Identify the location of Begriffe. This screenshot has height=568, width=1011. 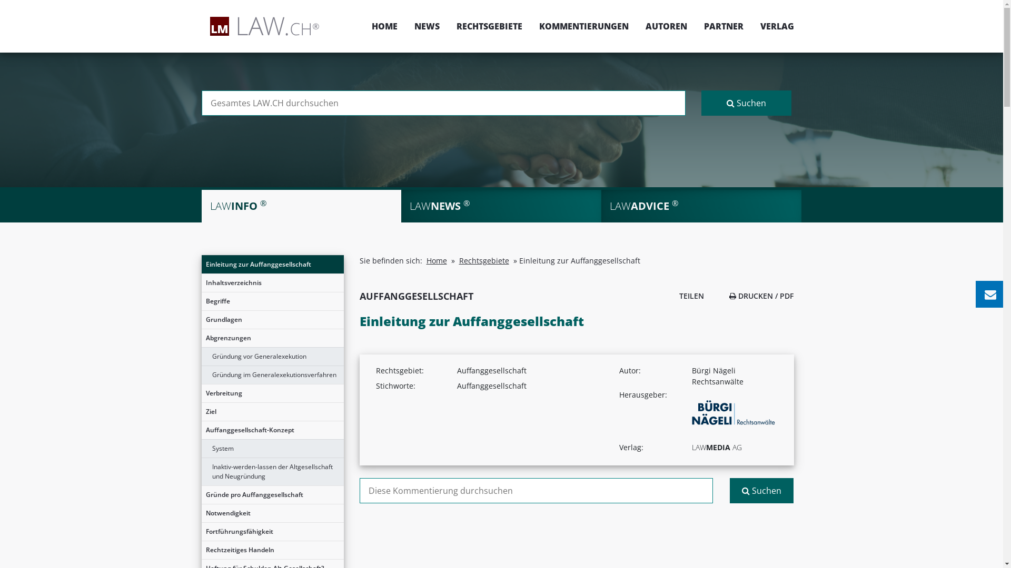
(272, 301).